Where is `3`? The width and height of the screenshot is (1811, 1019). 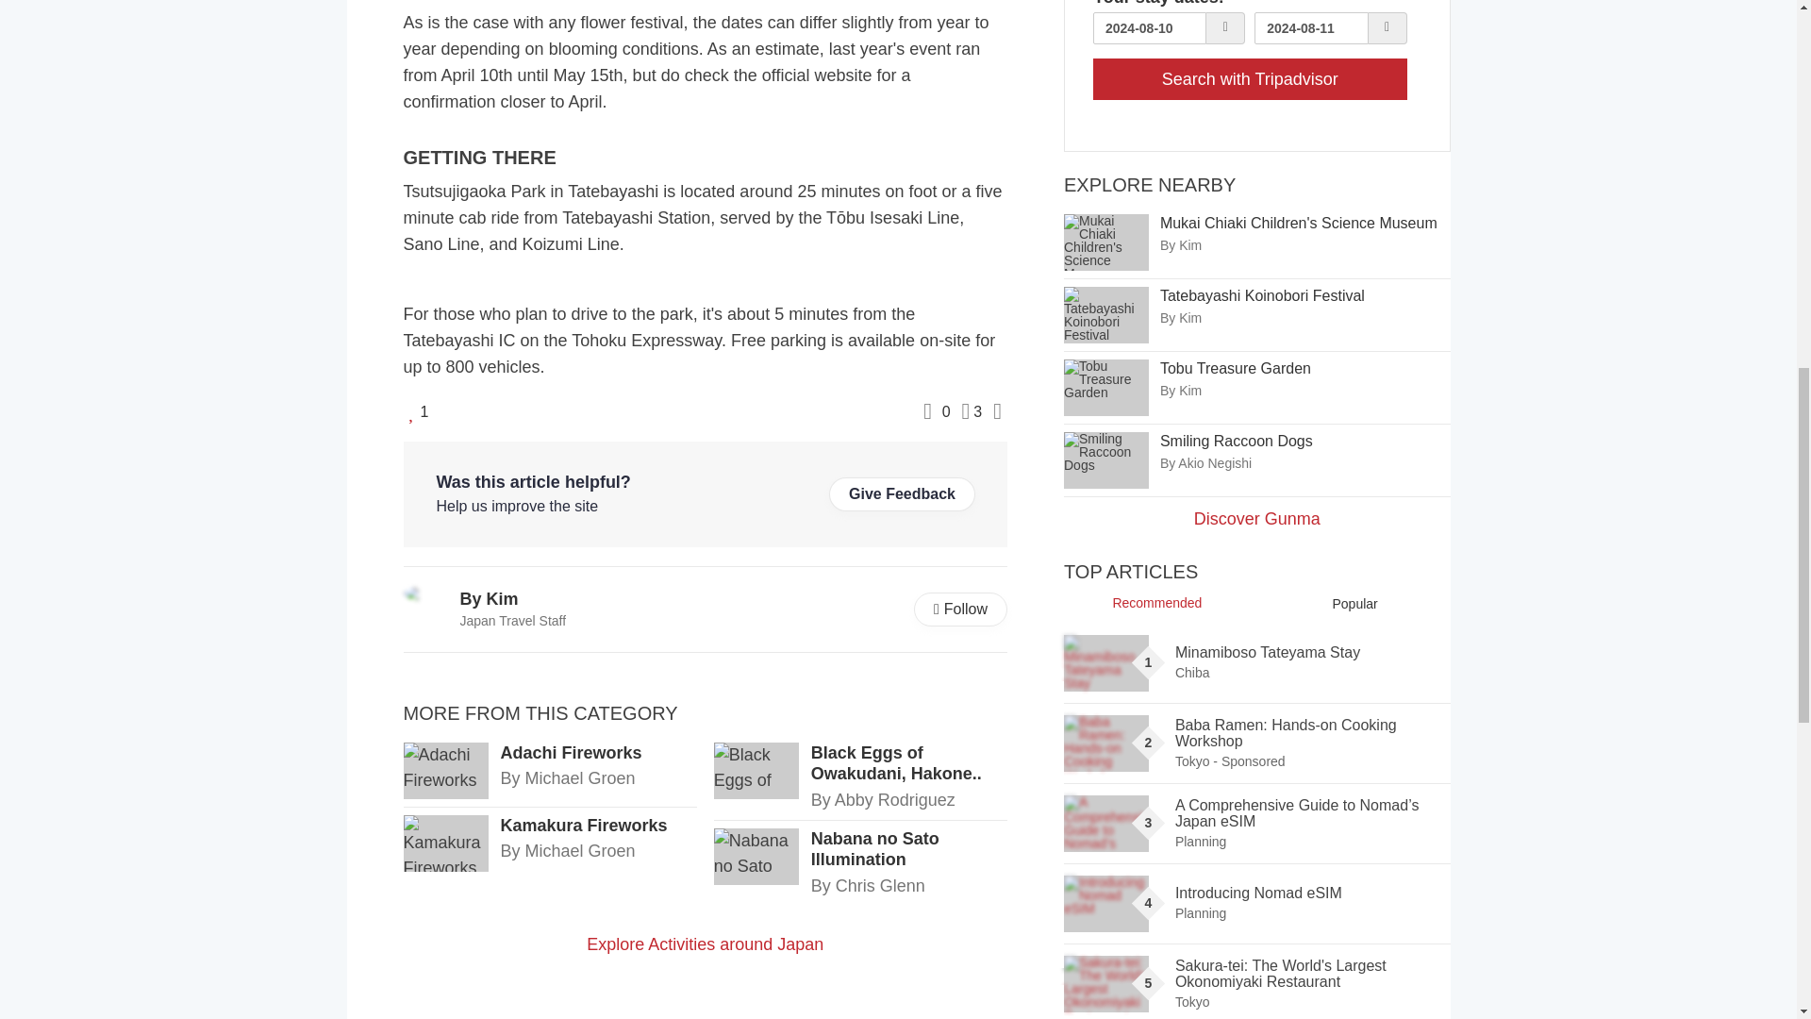
3 is located at coordinates (972, 411).